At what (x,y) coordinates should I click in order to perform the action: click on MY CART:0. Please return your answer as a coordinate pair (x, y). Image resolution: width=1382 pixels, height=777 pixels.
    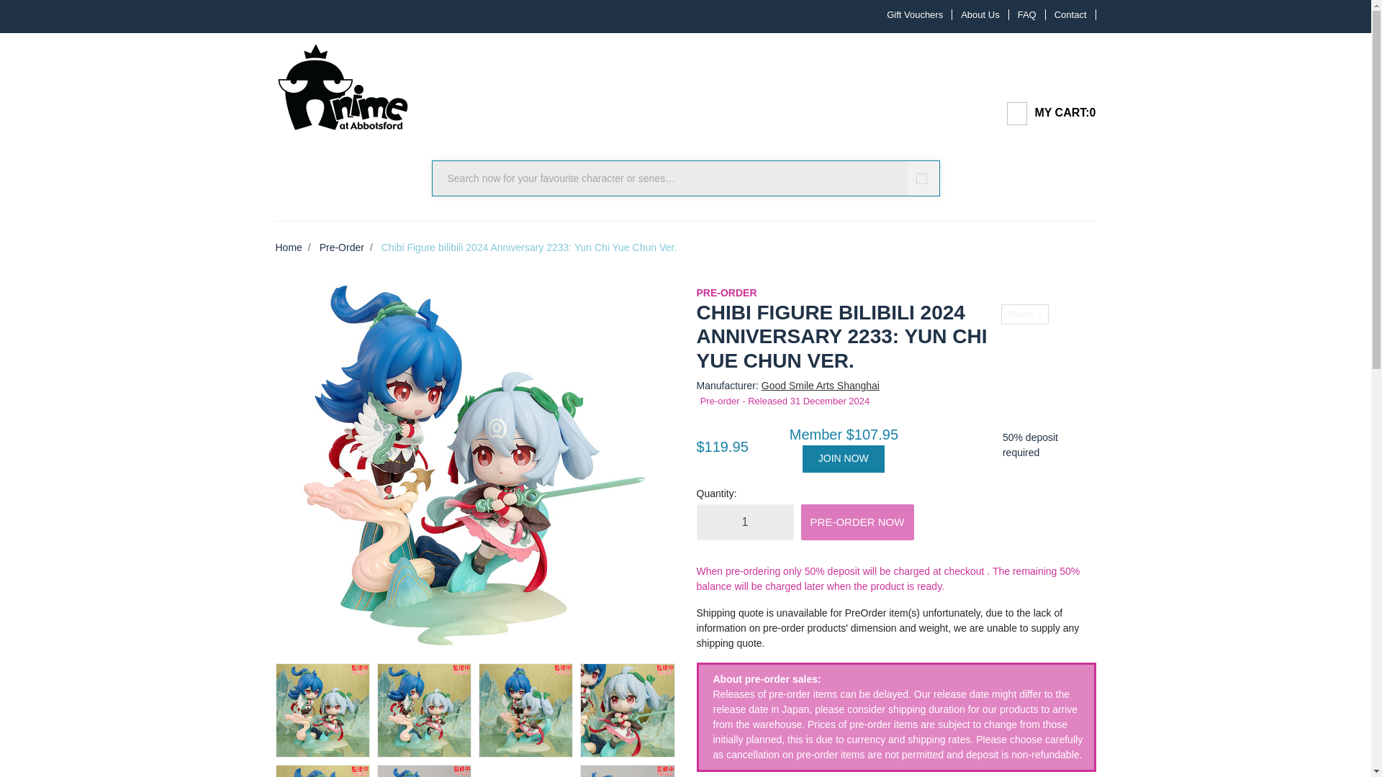
    Looking at the image, I should click on (1045, 112).